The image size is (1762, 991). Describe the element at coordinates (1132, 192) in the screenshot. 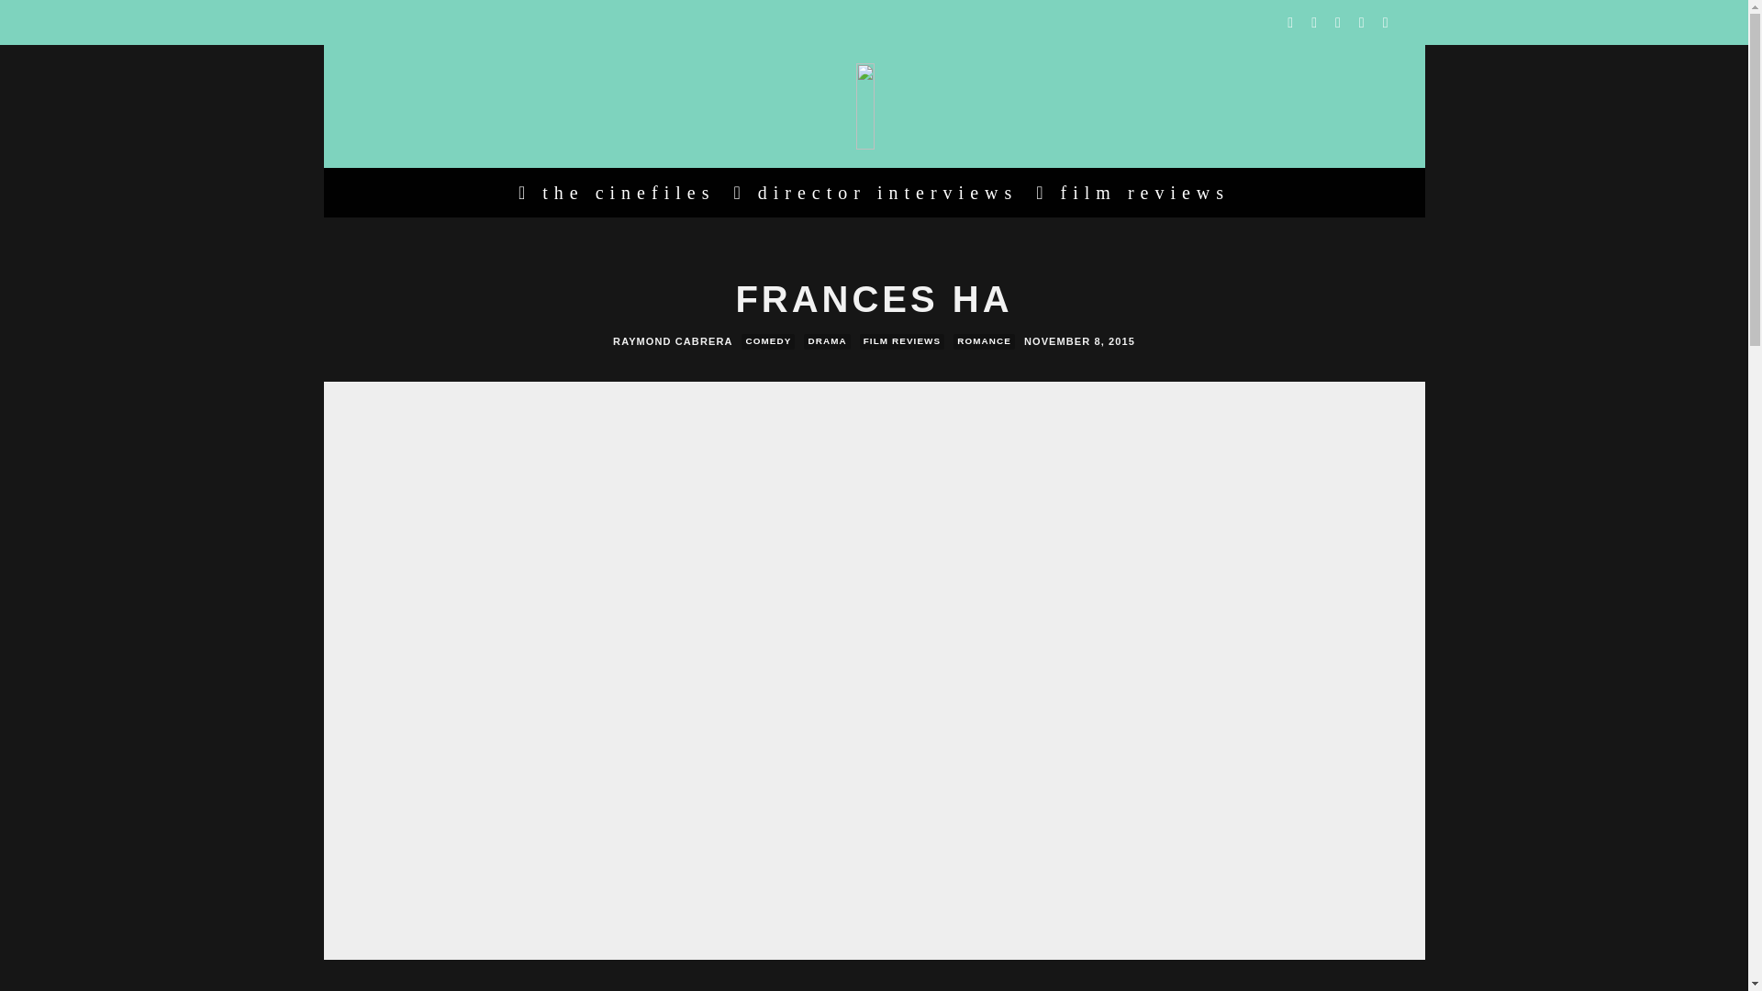

I see `  Spoiler-Free Movie Reviews` at that location.